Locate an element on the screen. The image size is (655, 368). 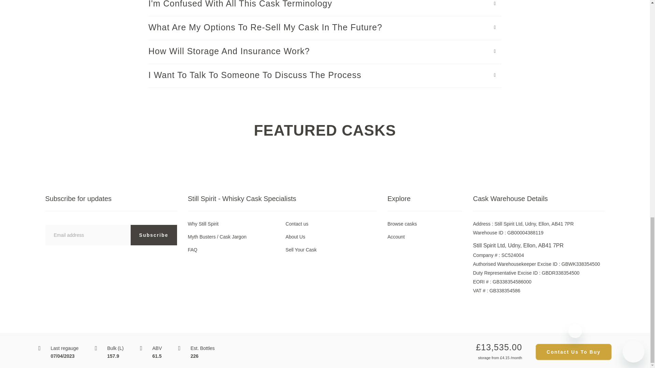
Why Still Spirit is located at coordinates (203, 224).